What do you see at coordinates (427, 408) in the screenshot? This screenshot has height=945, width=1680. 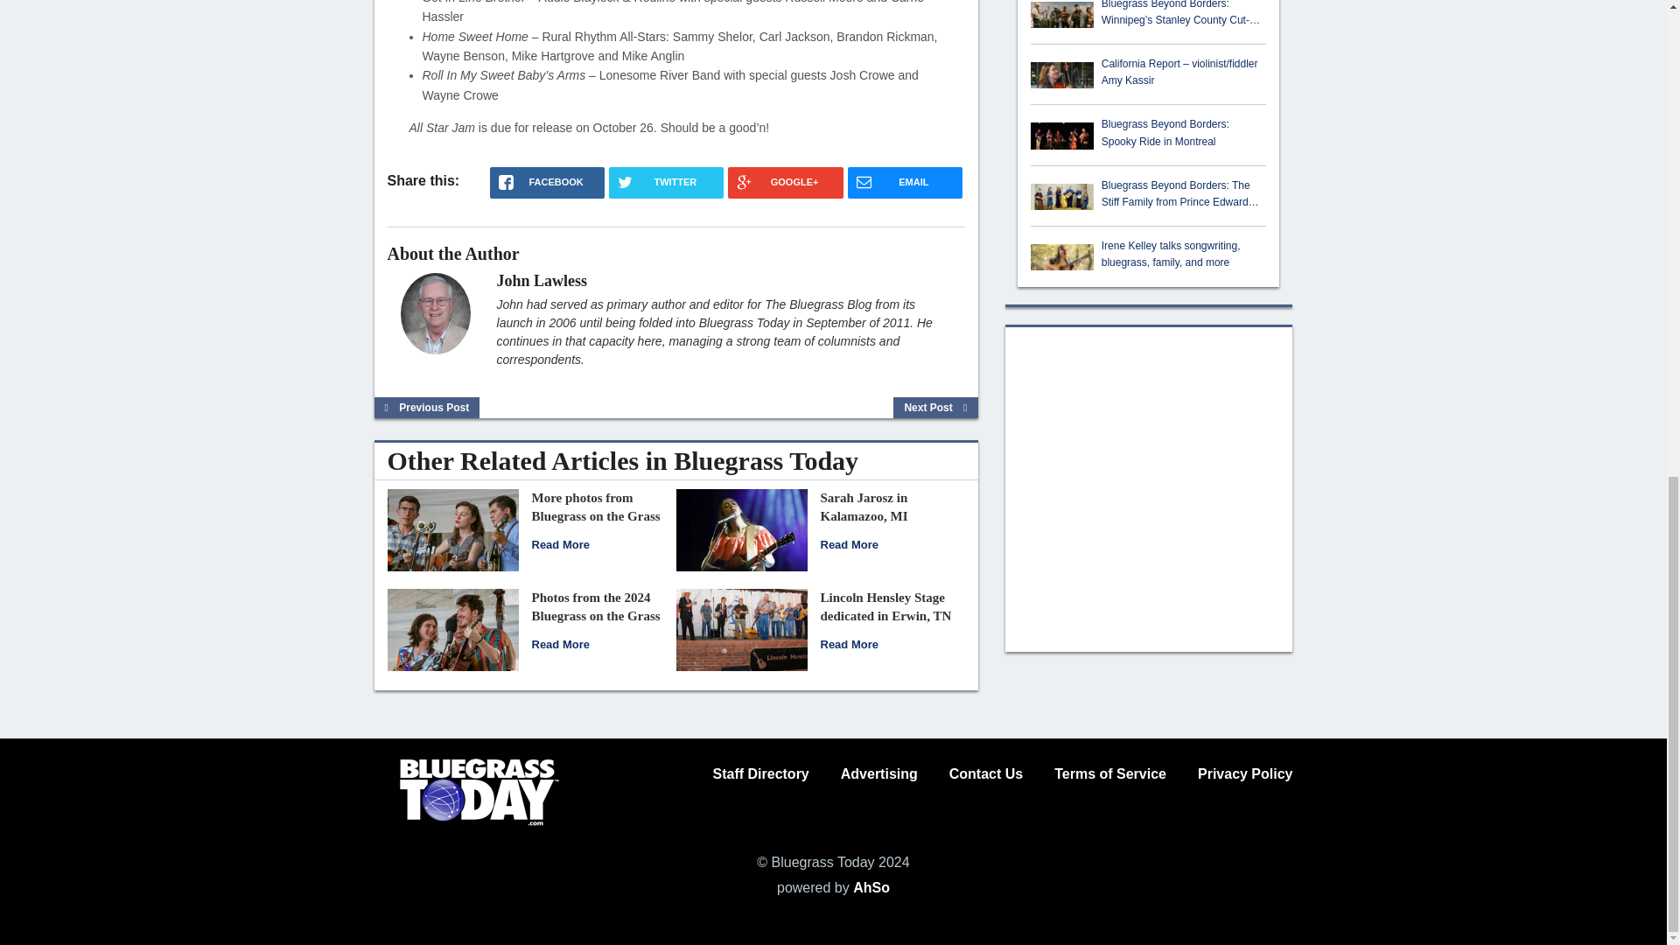 I see `Previous Post` at bounding box center [427, 408].